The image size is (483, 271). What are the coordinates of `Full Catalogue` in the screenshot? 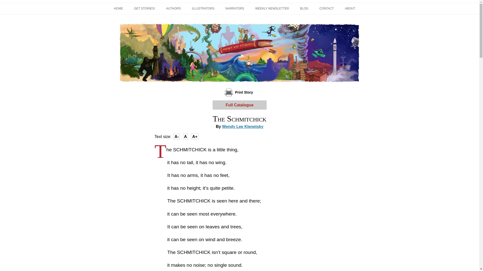 It's located at (239, 105).